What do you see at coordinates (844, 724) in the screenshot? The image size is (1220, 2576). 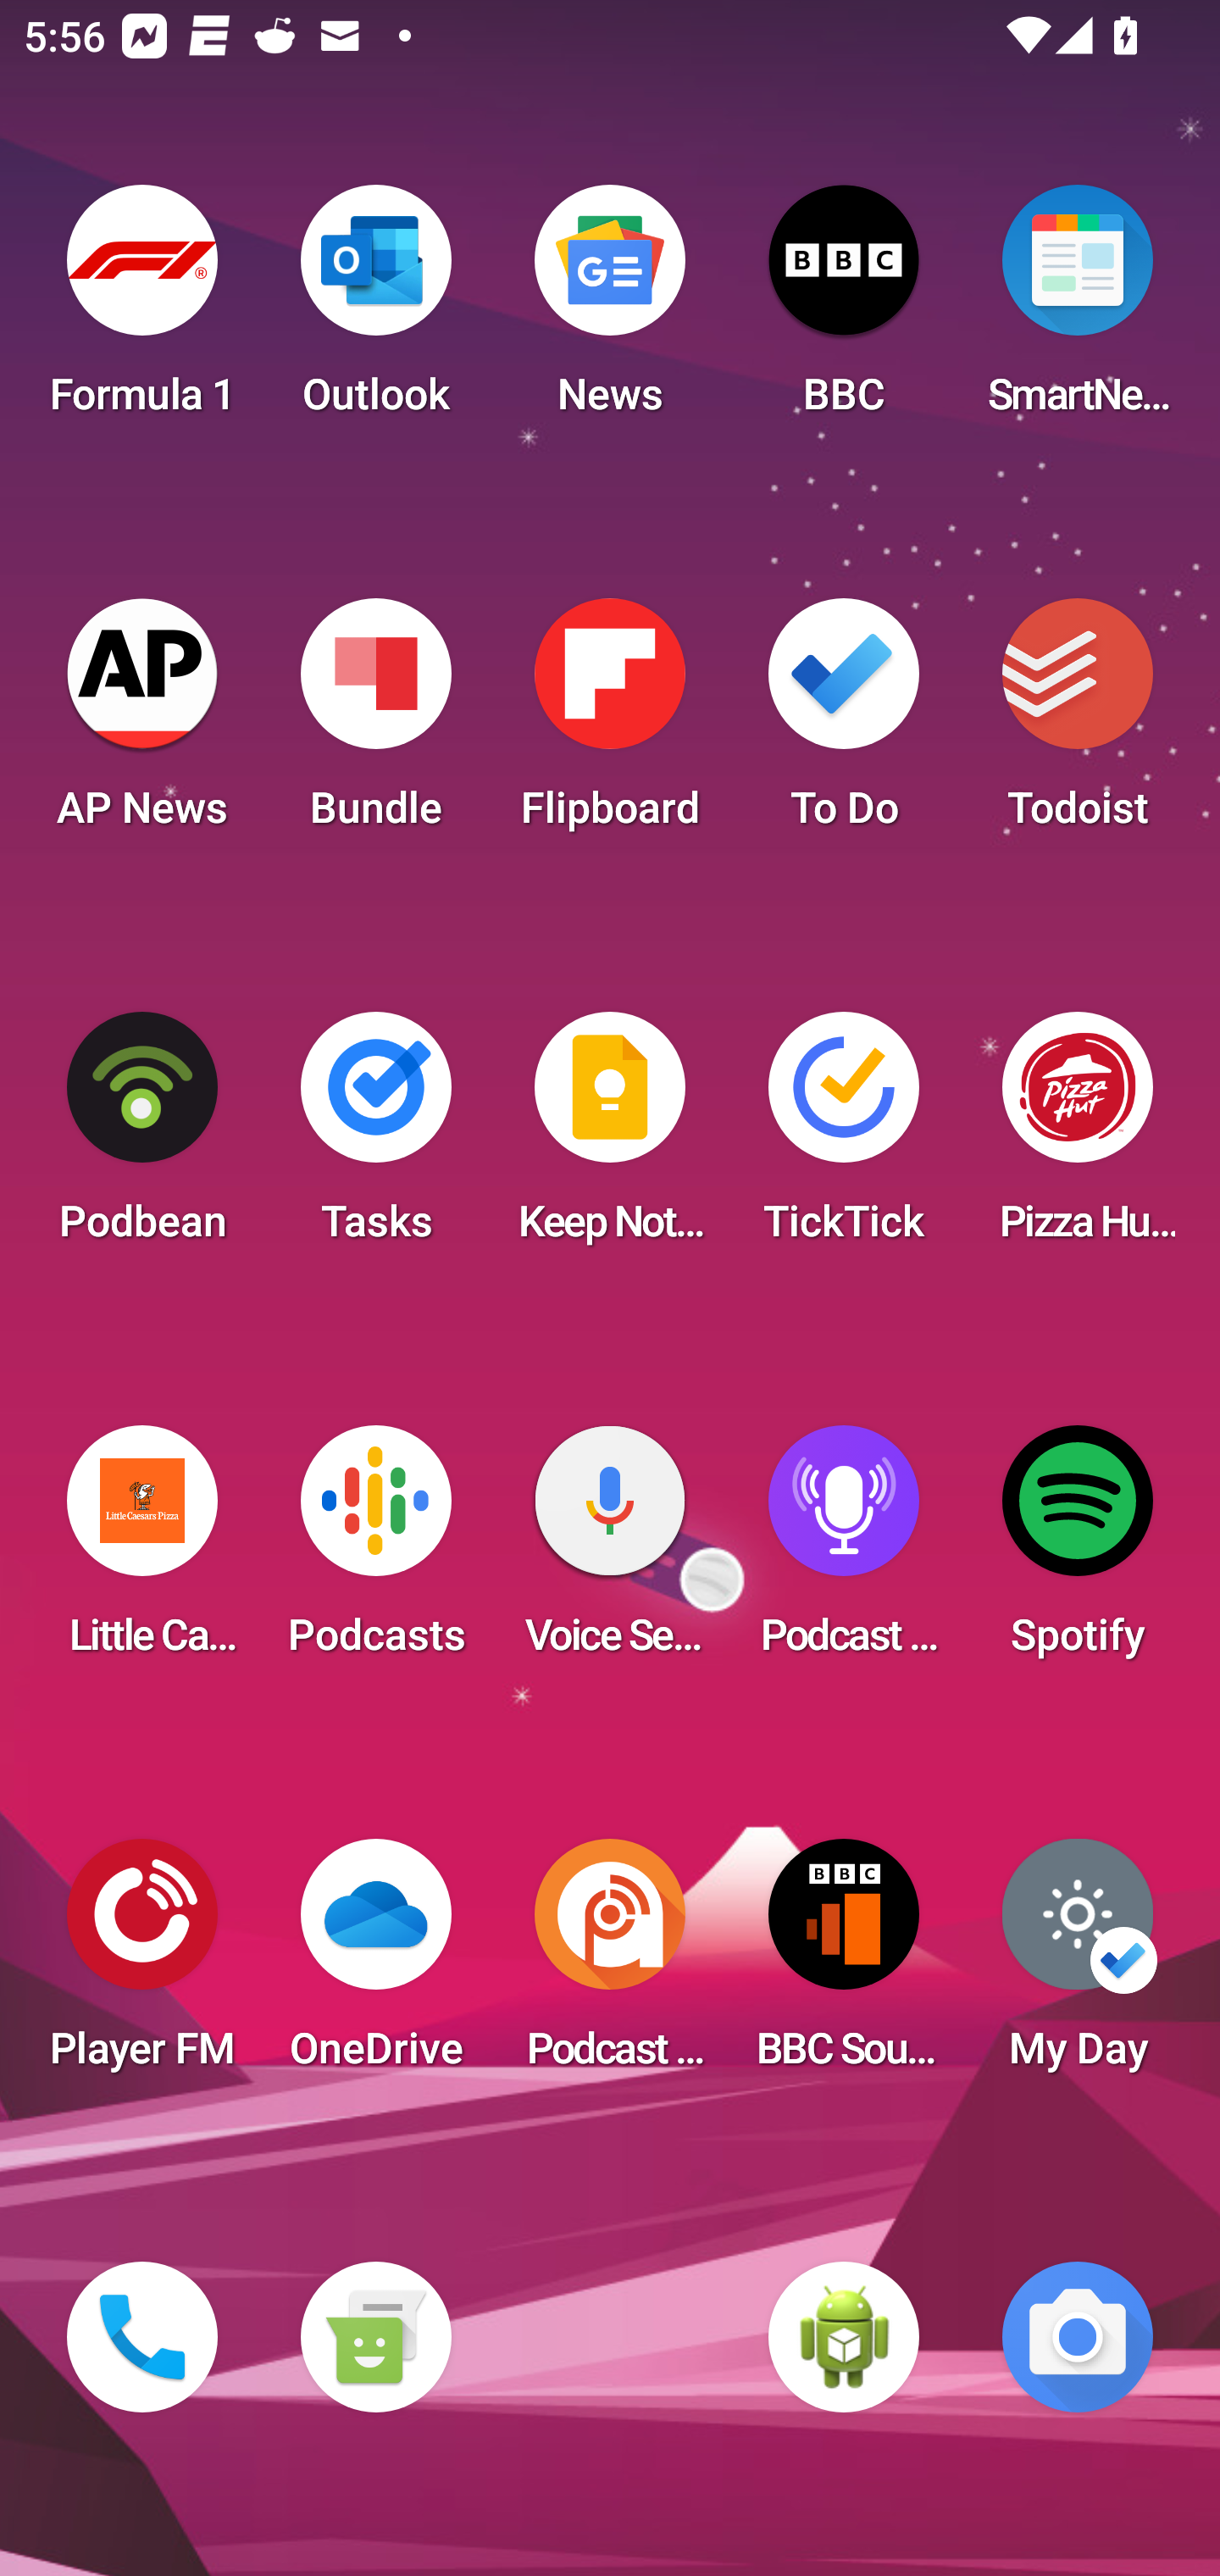 I see `To Do` at bounding box center [844, 724].